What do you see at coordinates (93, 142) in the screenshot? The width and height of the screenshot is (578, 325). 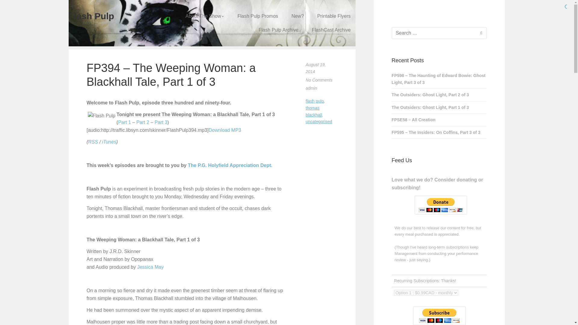 I see `RSS` at bounding box center [93, 142].